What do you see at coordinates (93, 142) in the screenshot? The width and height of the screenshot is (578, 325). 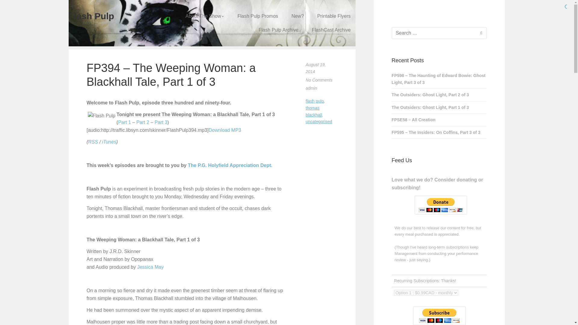 I see `RSS` at bounding box center [93, 142].